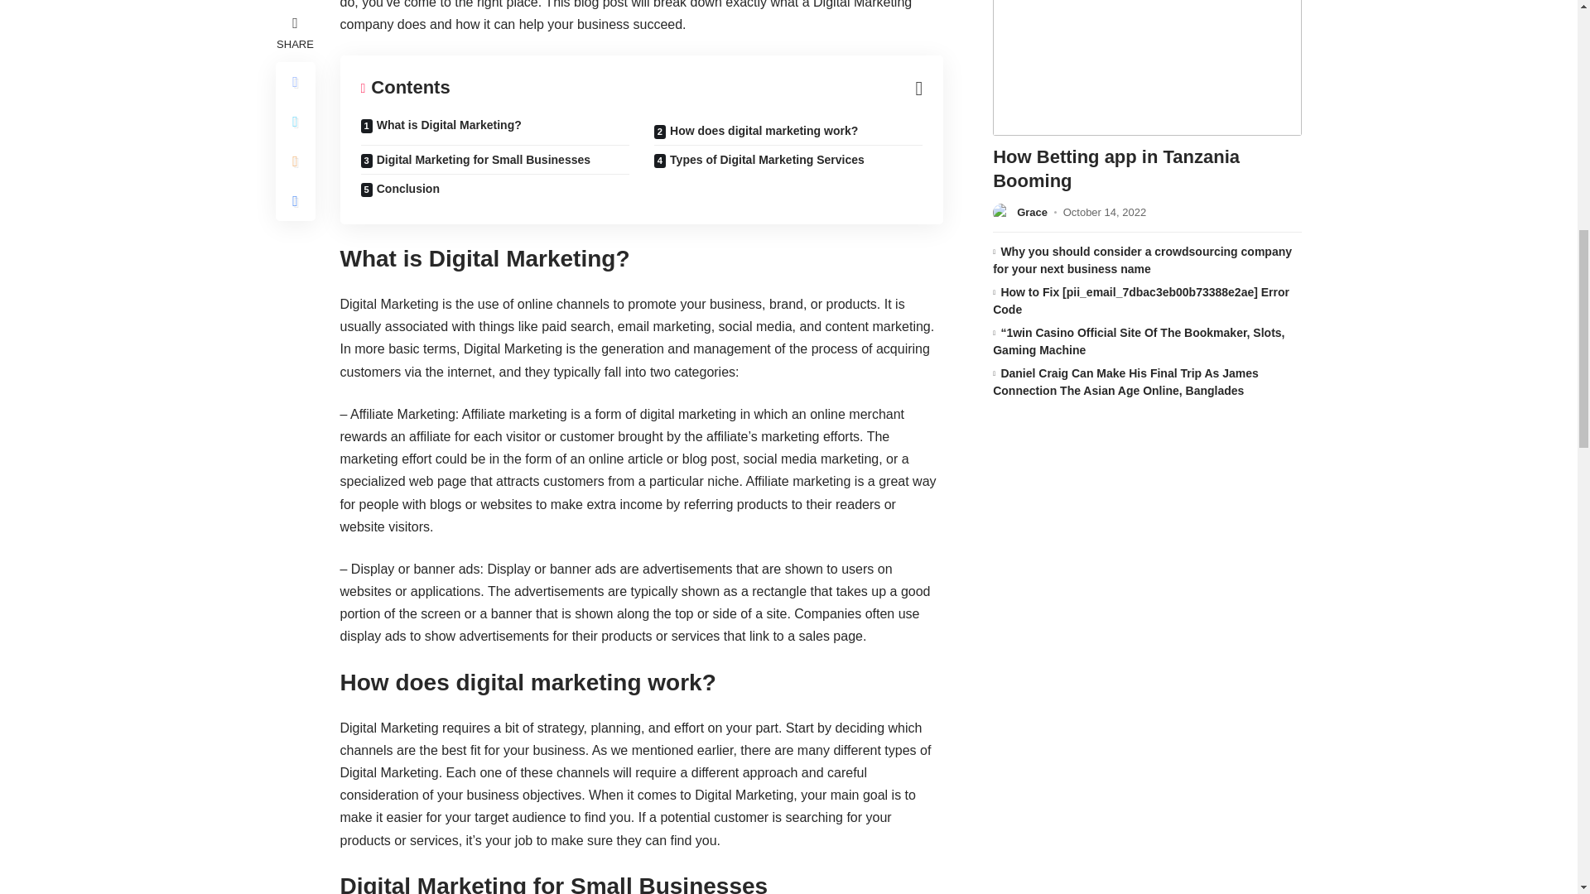 This screenshot has width=1590, height=894. Describe the element at coordinates (1147, 68) in the screenshot. I see `How Betting app in Tanzania Booming` at that location.